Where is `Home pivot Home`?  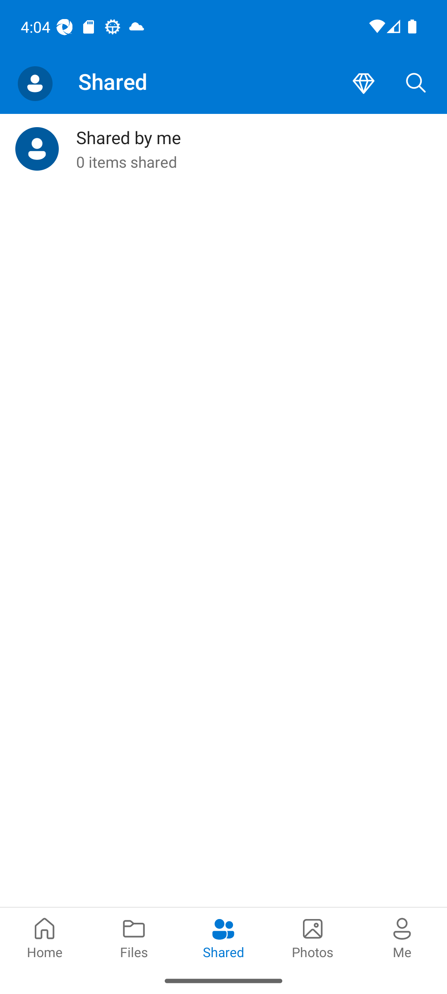 Home pivot Home is located at coordinates (45, 937).